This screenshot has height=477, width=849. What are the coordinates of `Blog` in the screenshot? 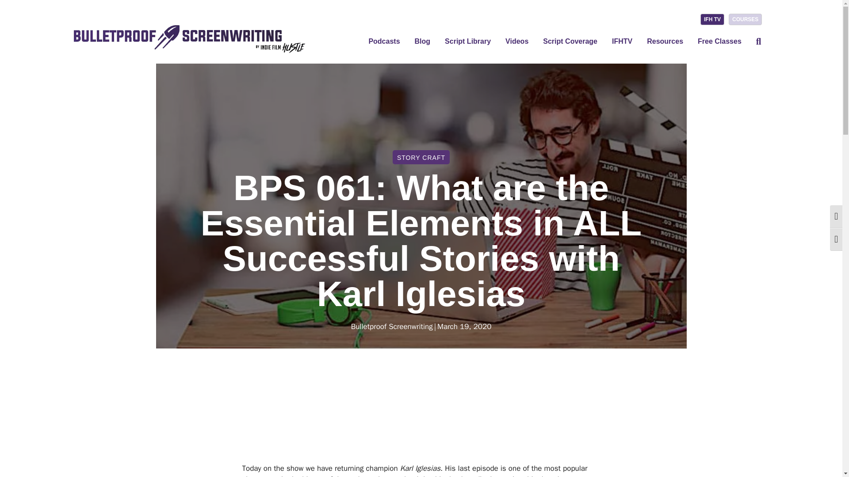 It's located at (423, 42).